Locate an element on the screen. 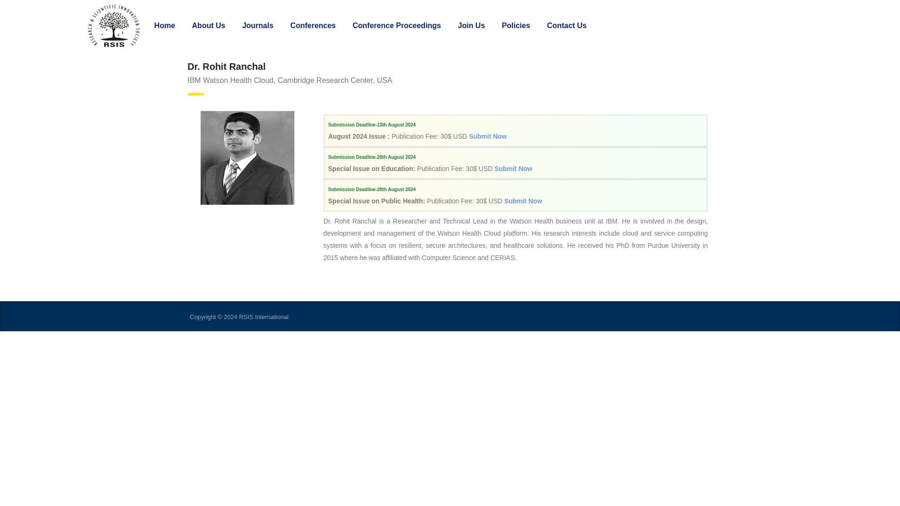 Image resolution: width=900 pixels, height=506 pixels. Home is located at coordinates (165, 25).